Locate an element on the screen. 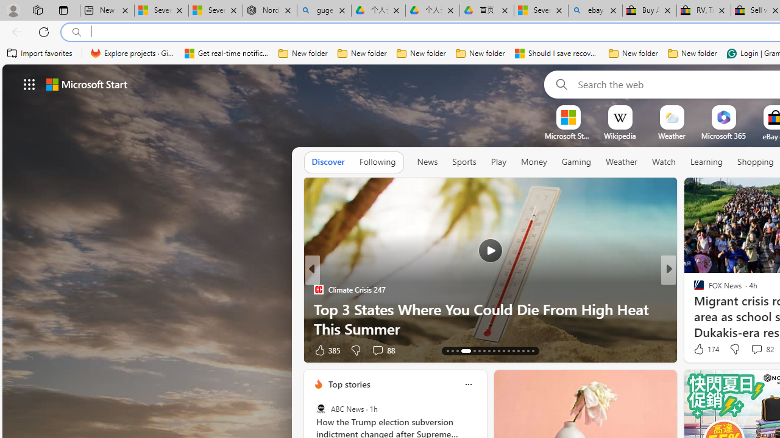  Top stories is located at coordinates (349, 384).